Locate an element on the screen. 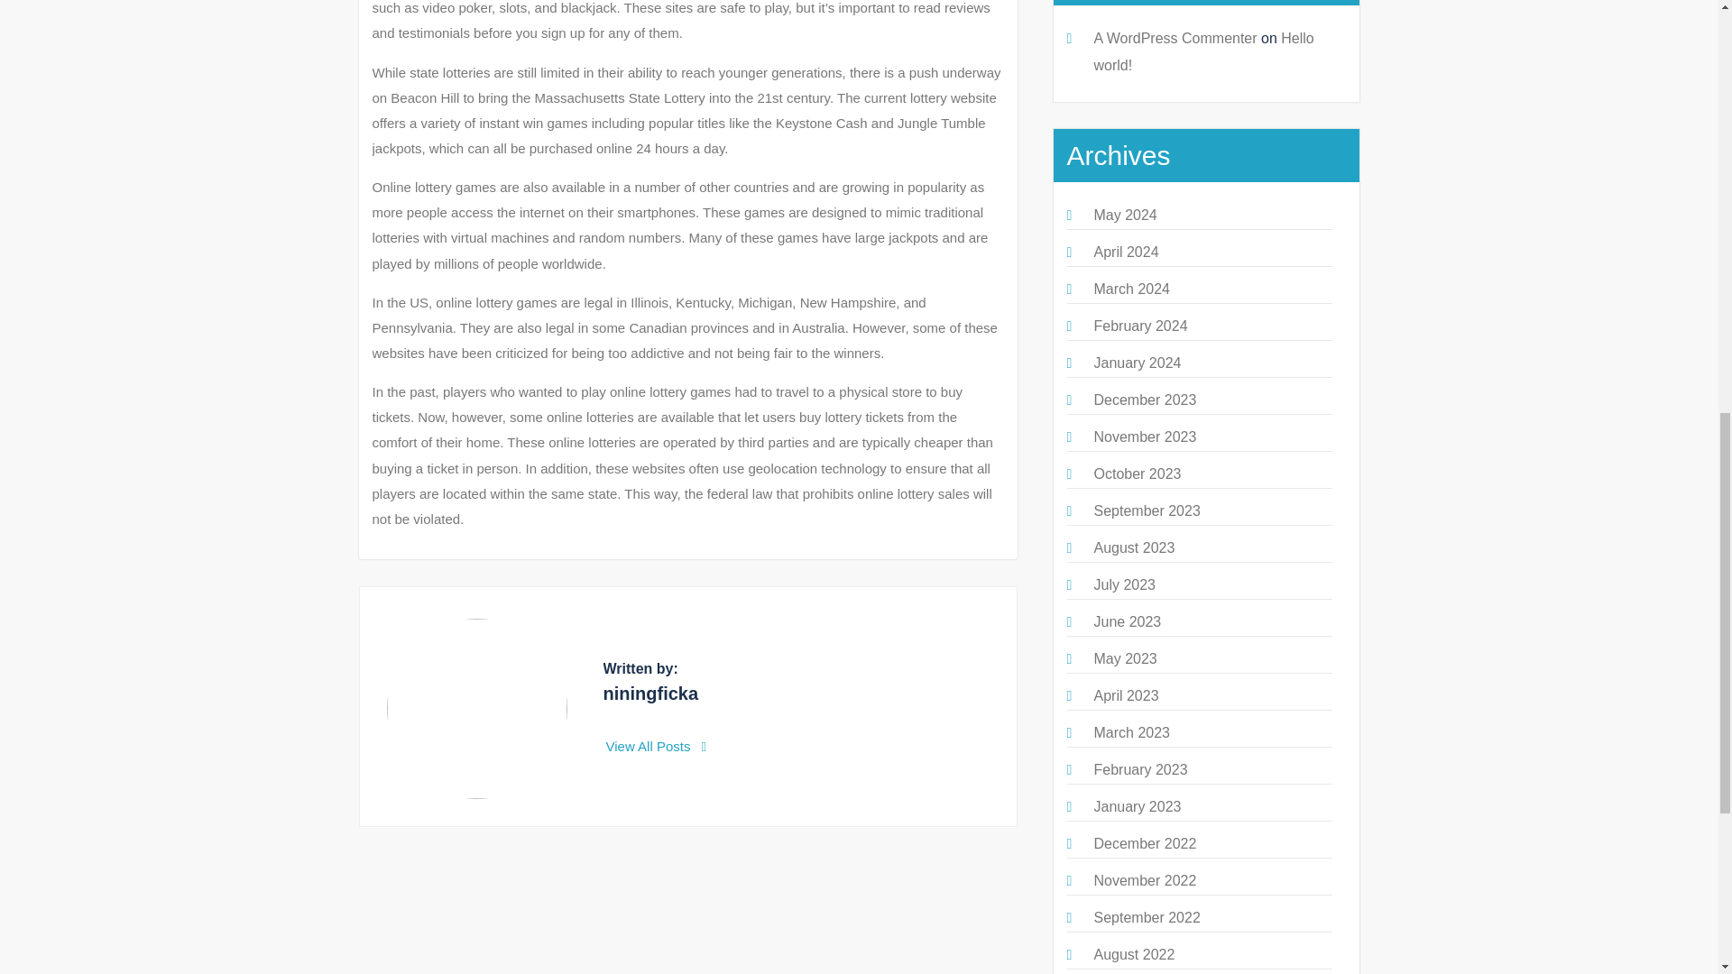  May 2024 is located at coordinates (1124, 215).